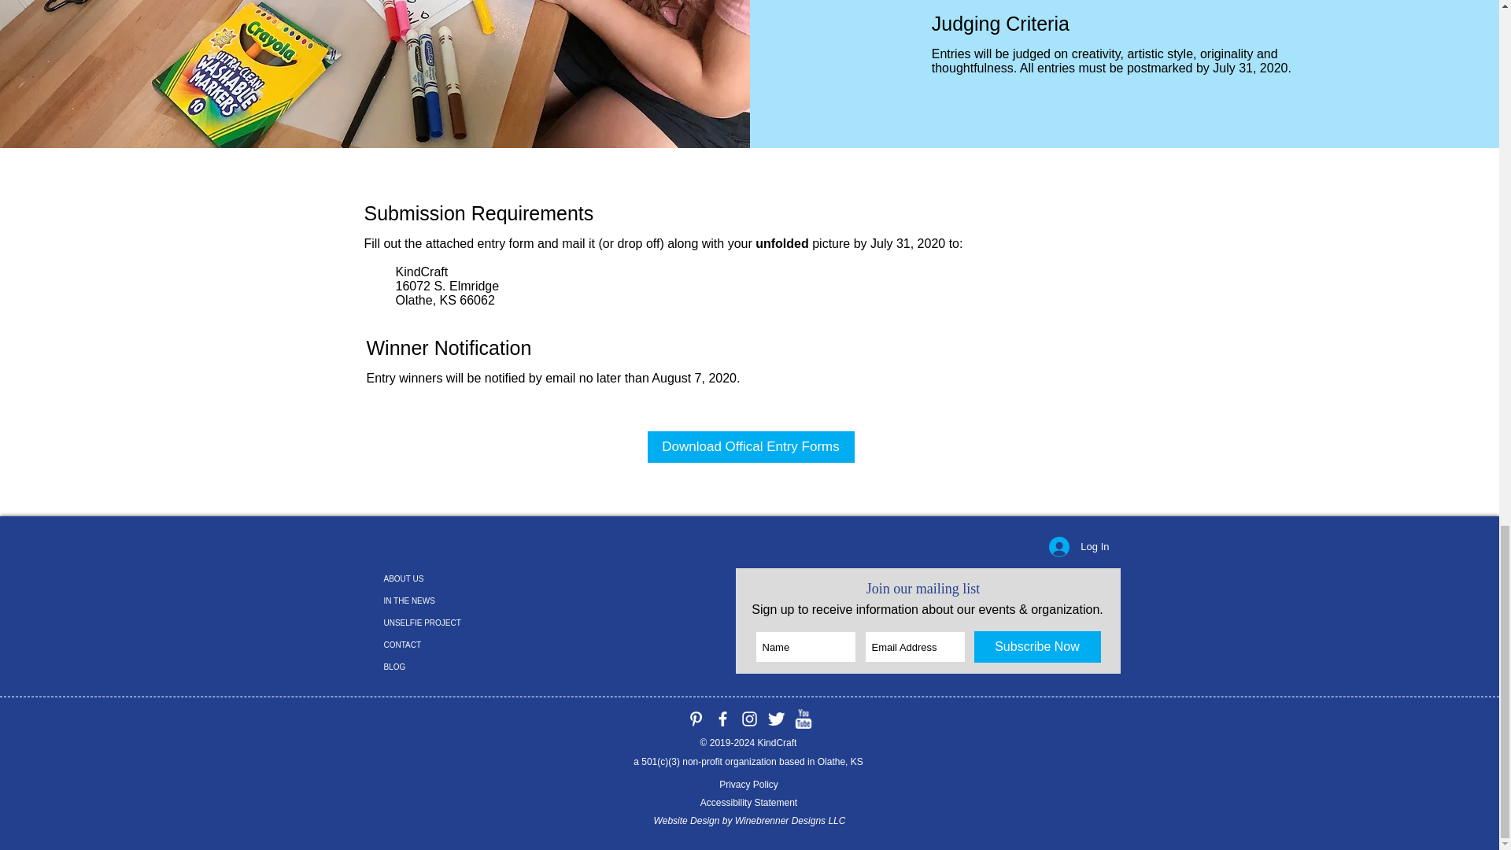 This screenshot has height=850, width=1511. Describe the element at coordinates (439, 601) in the screenshot. I see `IN THE NEWS` at that location.